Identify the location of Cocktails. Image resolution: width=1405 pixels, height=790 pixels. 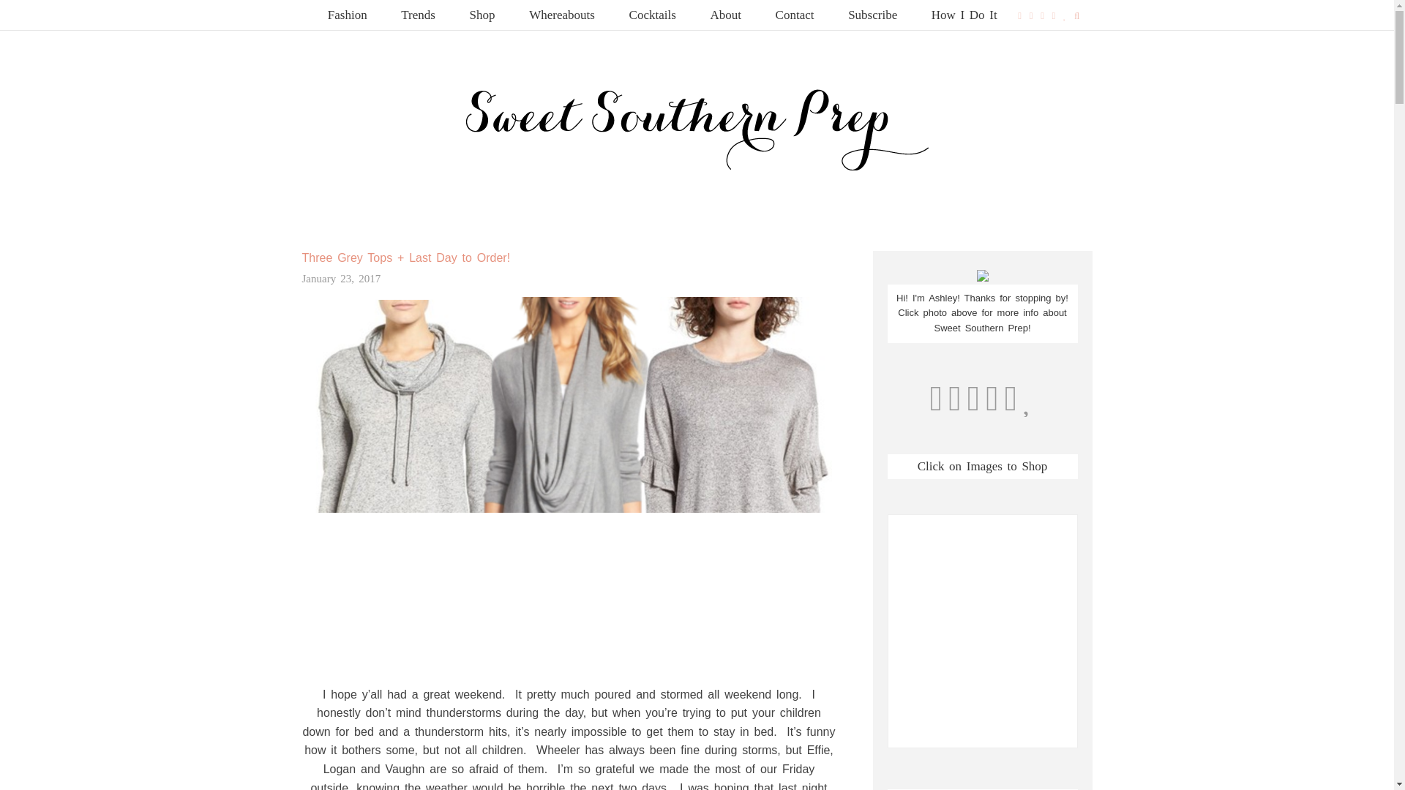
(653, 15).